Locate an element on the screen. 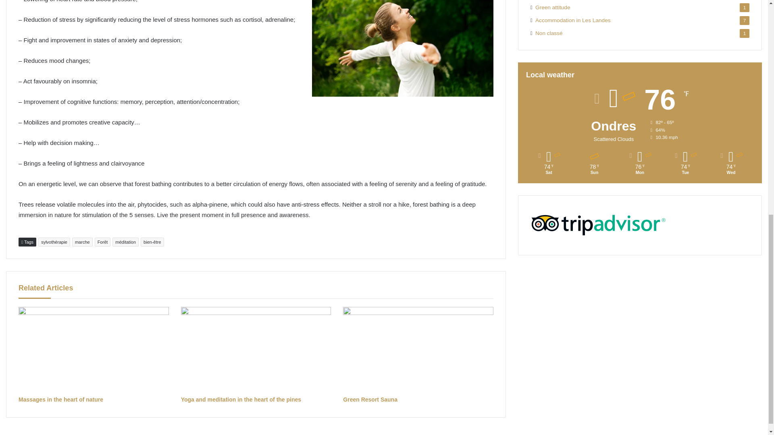 The width and height of the screenshot is (774, 435). Green Resort Sauna is located at coordinates (418, 349).